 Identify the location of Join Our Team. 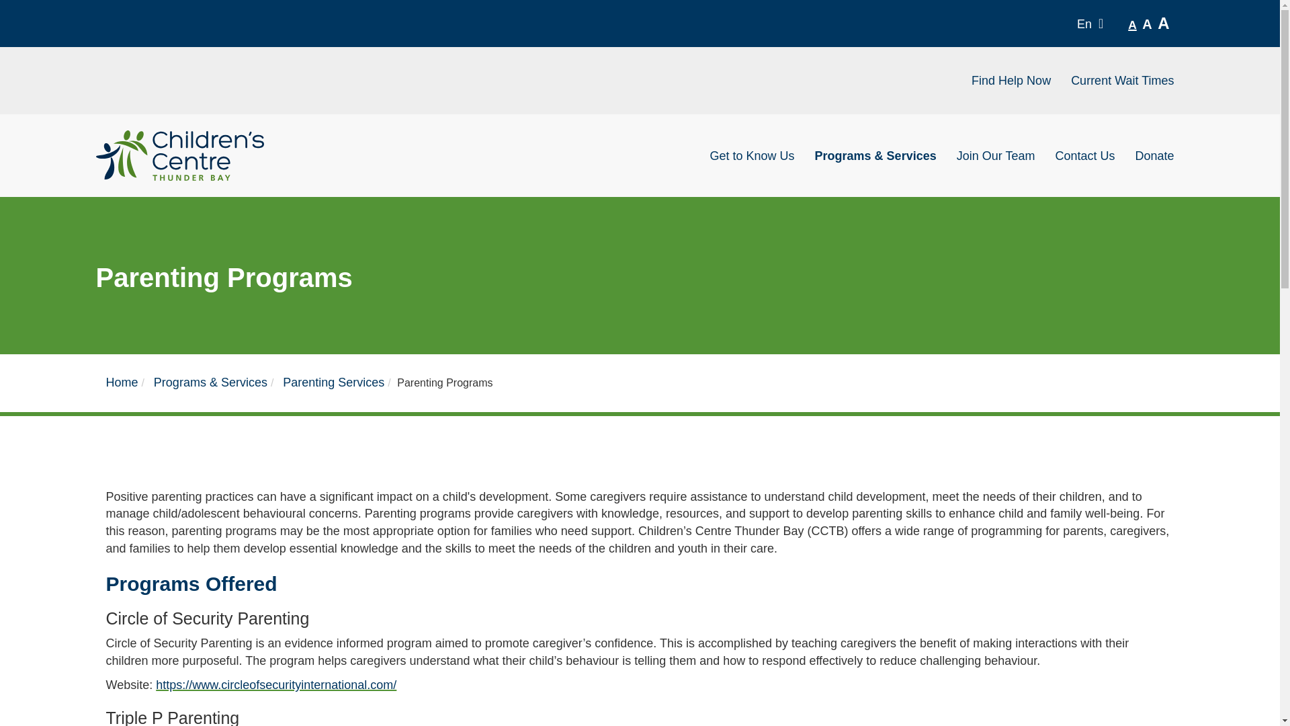
(996, 155).